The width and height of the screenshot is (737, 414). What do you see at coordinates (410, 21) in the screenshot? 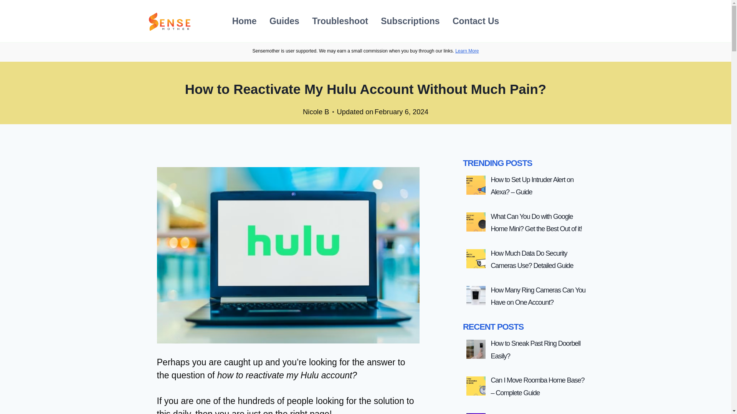
I see `Subscriptions` at bounding box center [410, 21].